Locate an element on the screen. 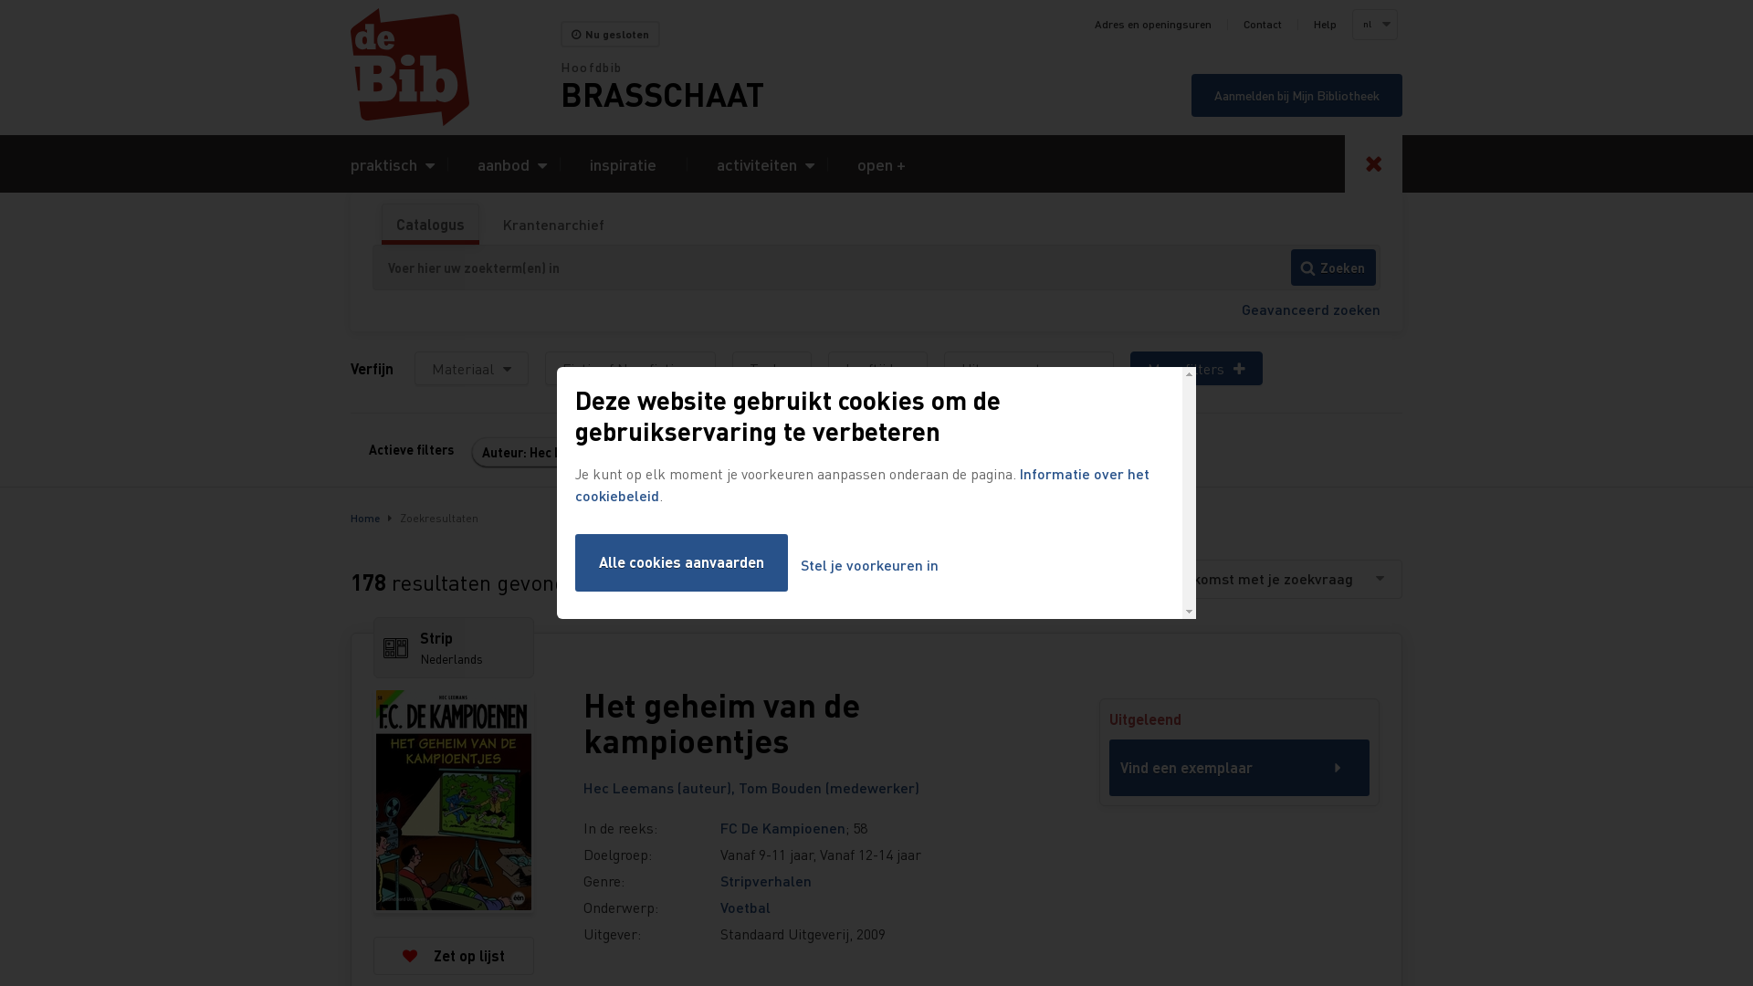 The width and height of the screenshot is (1753, 986). Overeenkomst met je zoekvraag is located at coordinates (1265, 579).